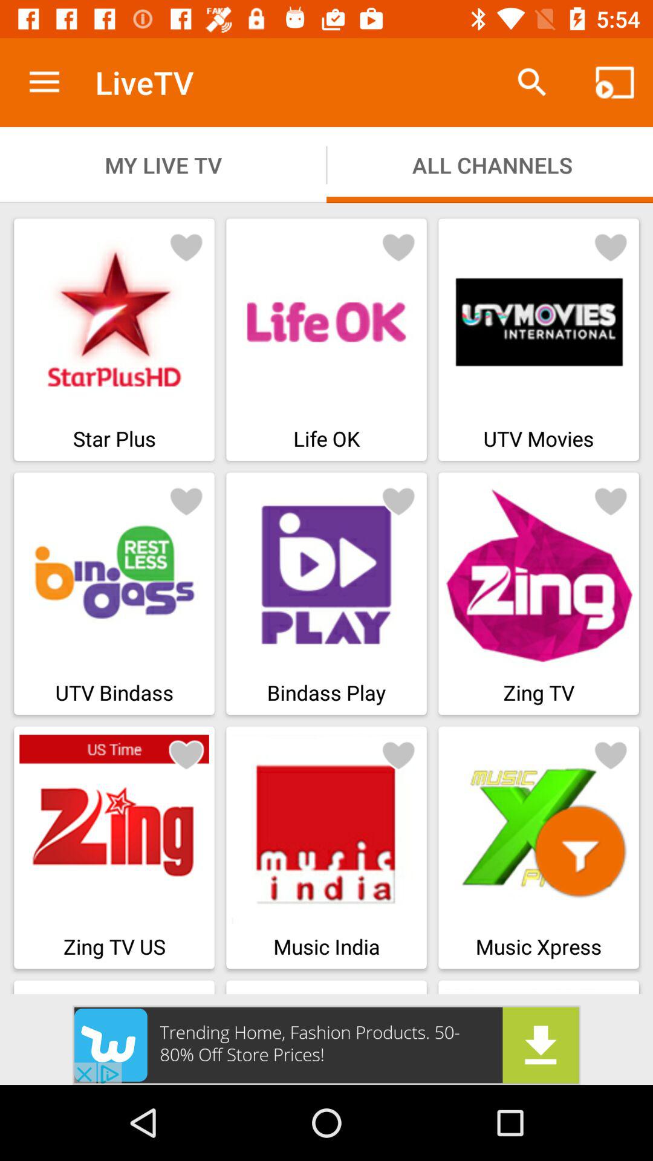 Image resolution: width=653 pixels, height=1161 pixels. What do you see at coordinates (611, 247) in the screenshot?
I see `mark as favorite` at bounding box center [611, 247].